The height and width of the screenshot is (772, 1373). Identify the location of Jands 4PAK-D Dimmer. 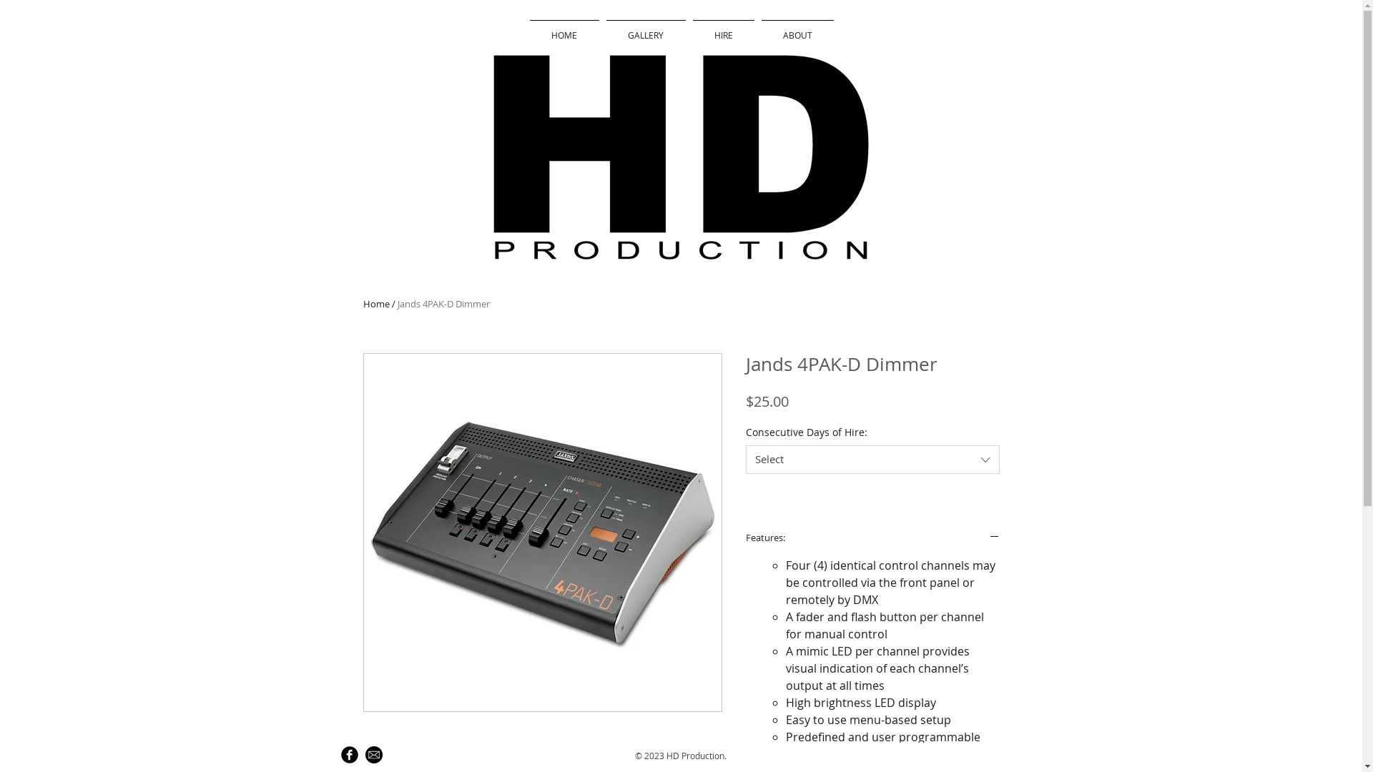
(443, 304).